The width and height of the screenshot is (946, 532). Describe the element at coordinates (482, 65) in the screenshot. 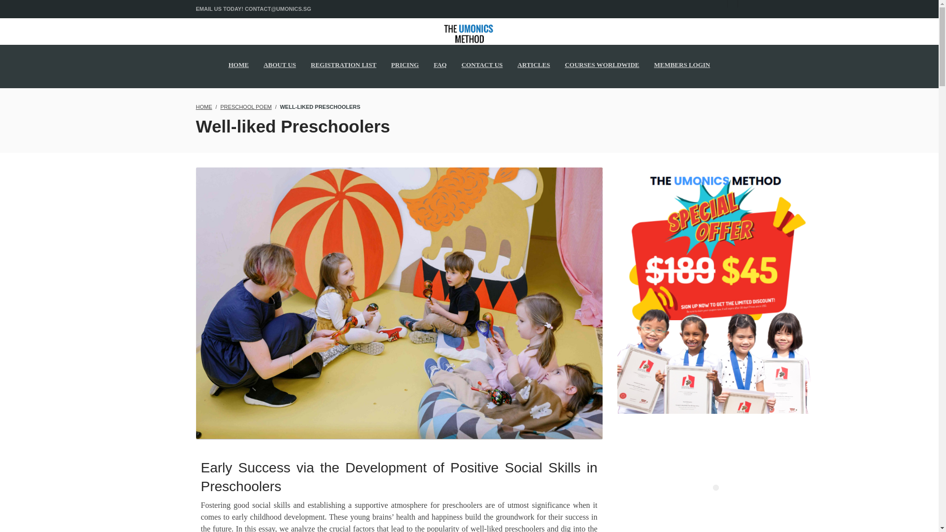

I see `CONTACT US` at that location.